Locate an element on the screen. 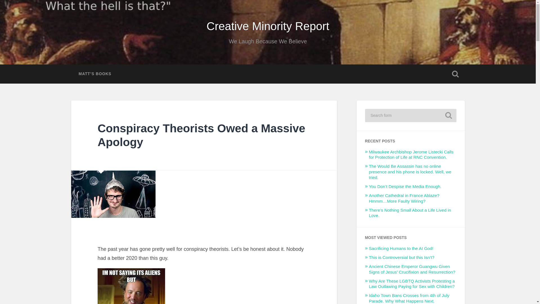 This screenshot has width=540, height=304. Creative Minority Report is located at coordinates (268, 26).